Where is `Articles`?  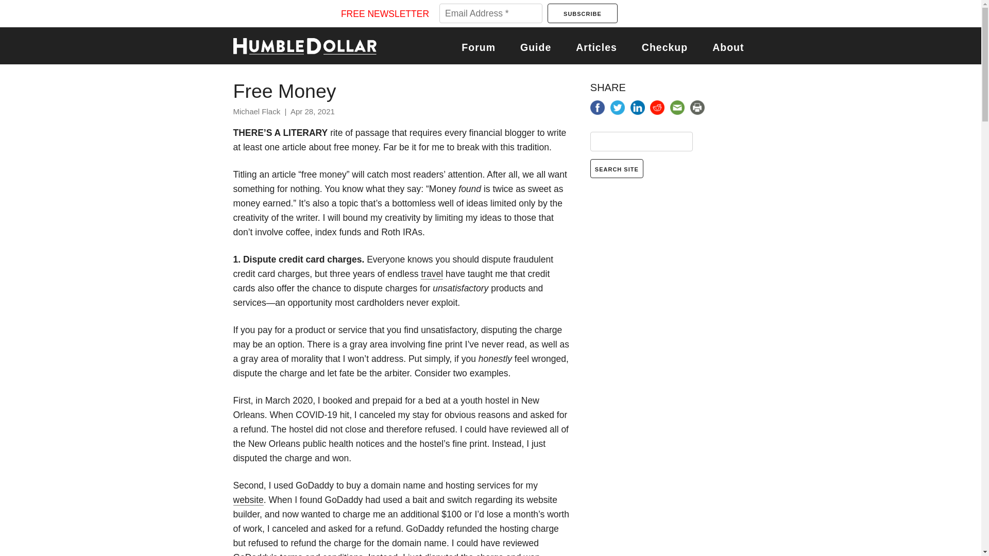
Articles is located at coordinates (596, 47).